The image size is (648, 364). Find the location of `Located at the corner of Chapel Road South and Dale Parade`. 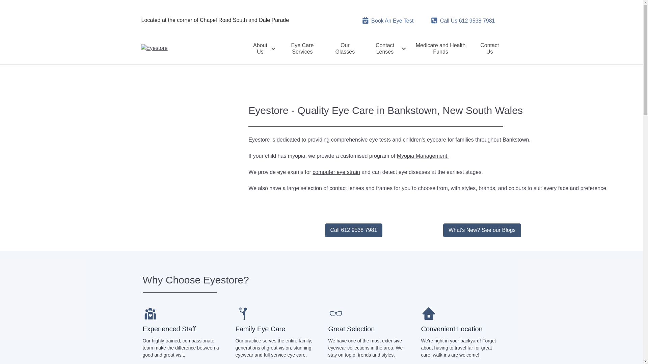

Located at the corner of Chapel Road South and Dale Parade is located at coordinates (215, 21).